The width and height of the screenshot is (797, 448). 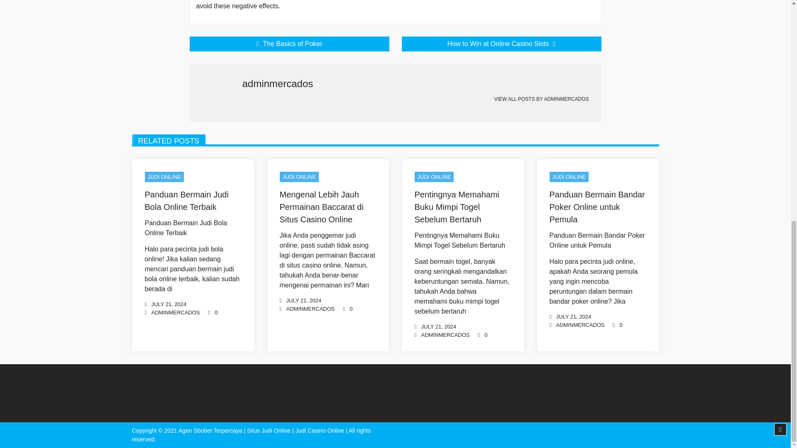 What do you see at coordinates (445, 334) in the screenshot?
I see `ADMINMERCADOS` at bounding box center [445, 334].